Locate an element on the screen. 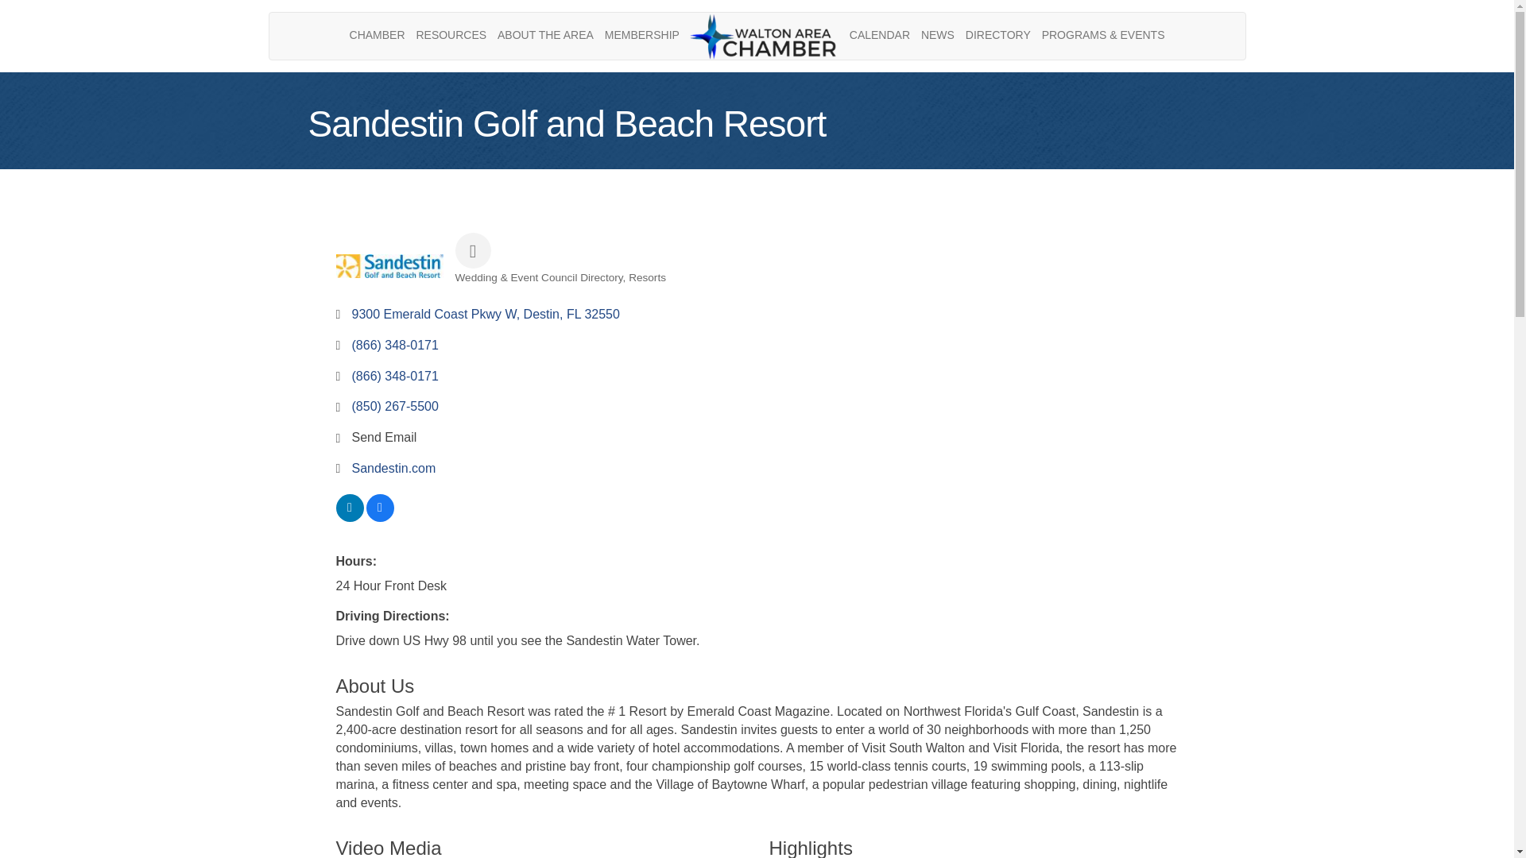  View on Facebook is located at coordinates (380, 516).